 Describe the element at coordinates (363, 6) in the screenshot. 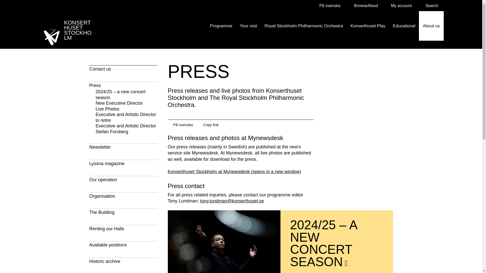

I see `BrowseAloud` at that location.